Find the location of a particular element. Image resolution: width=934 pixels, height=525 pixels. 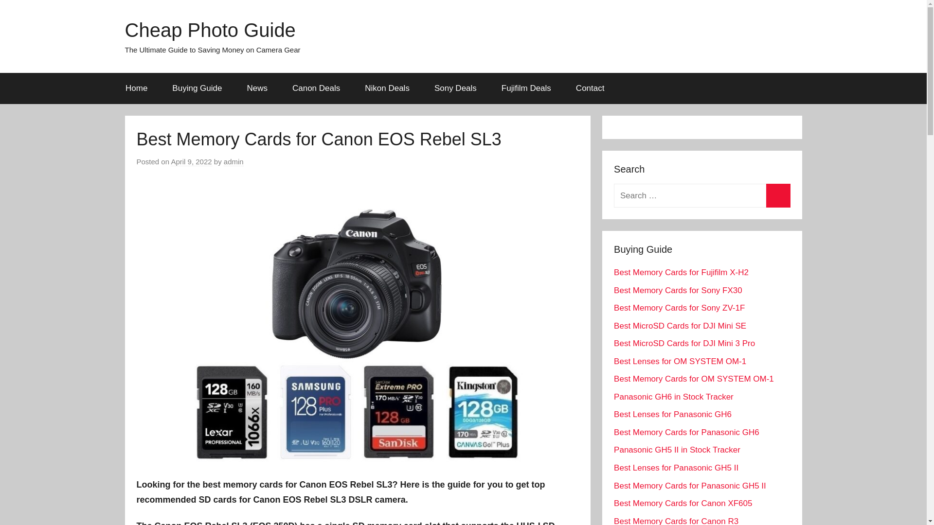

Cheap Photo Guide is located at coordinates (209, 30).